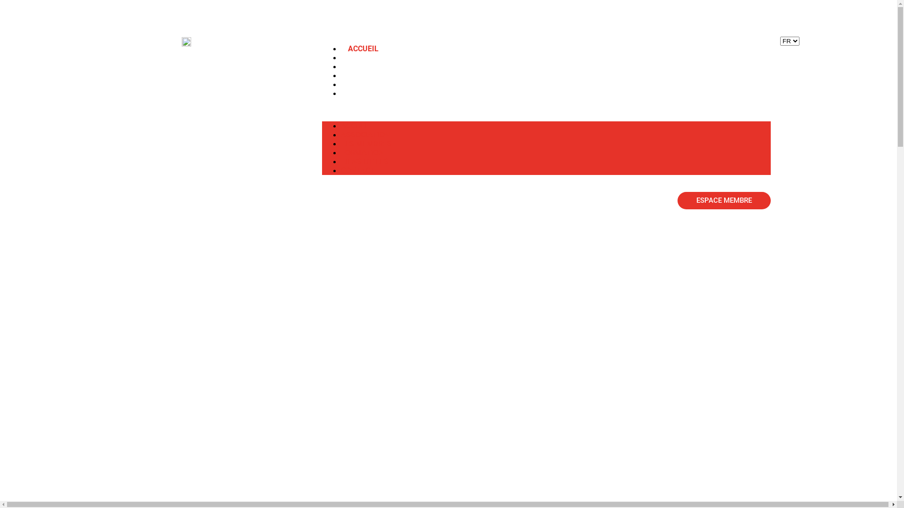 The image size is (904, 508). What do you see at coordinates (364, 162) in the screenshot?
I see `LIENS UTILES` at bounding box center [364, 162].